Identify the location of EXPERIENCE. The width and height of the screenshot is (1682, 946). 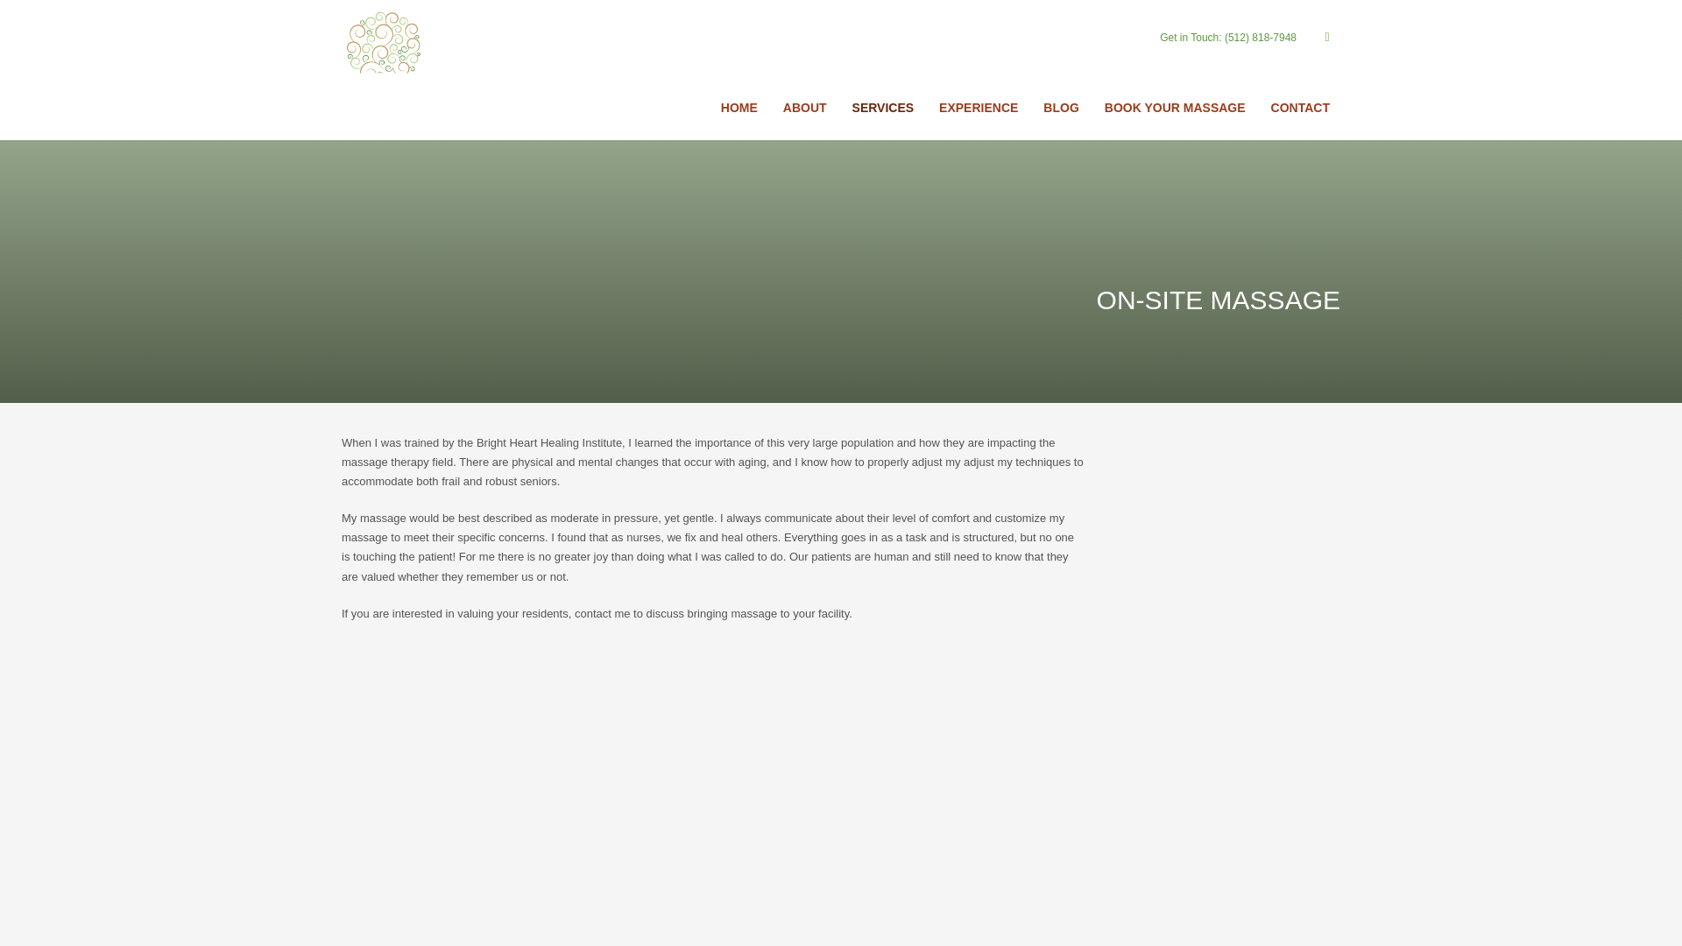
(978, 108).